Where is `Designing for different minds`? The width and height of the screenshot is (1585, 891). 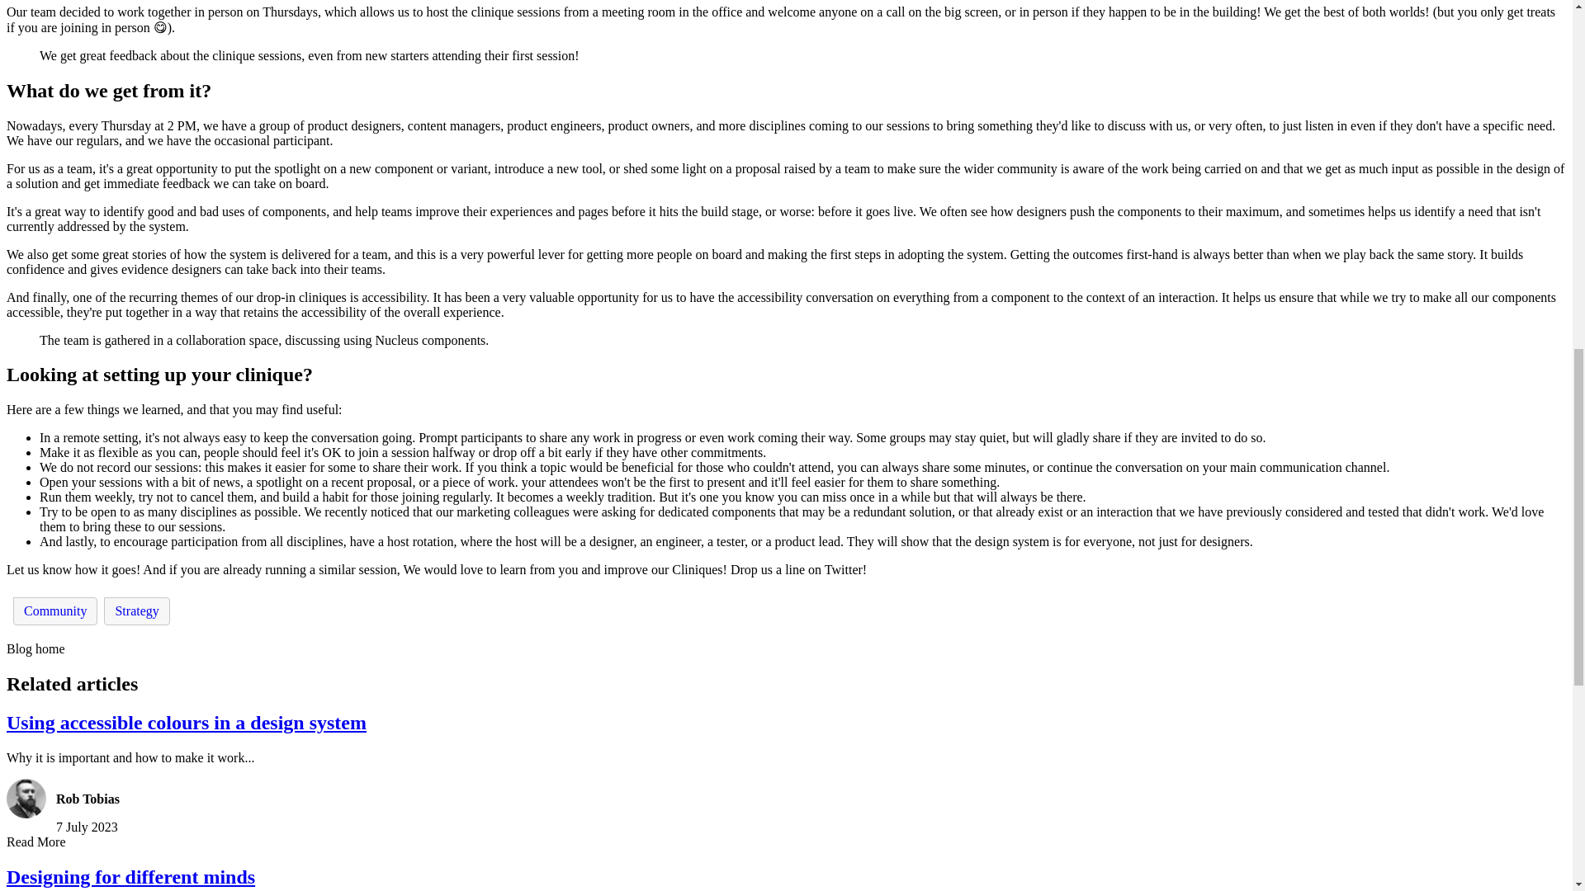
Designing for different minds is located at coordinates (130, 876).